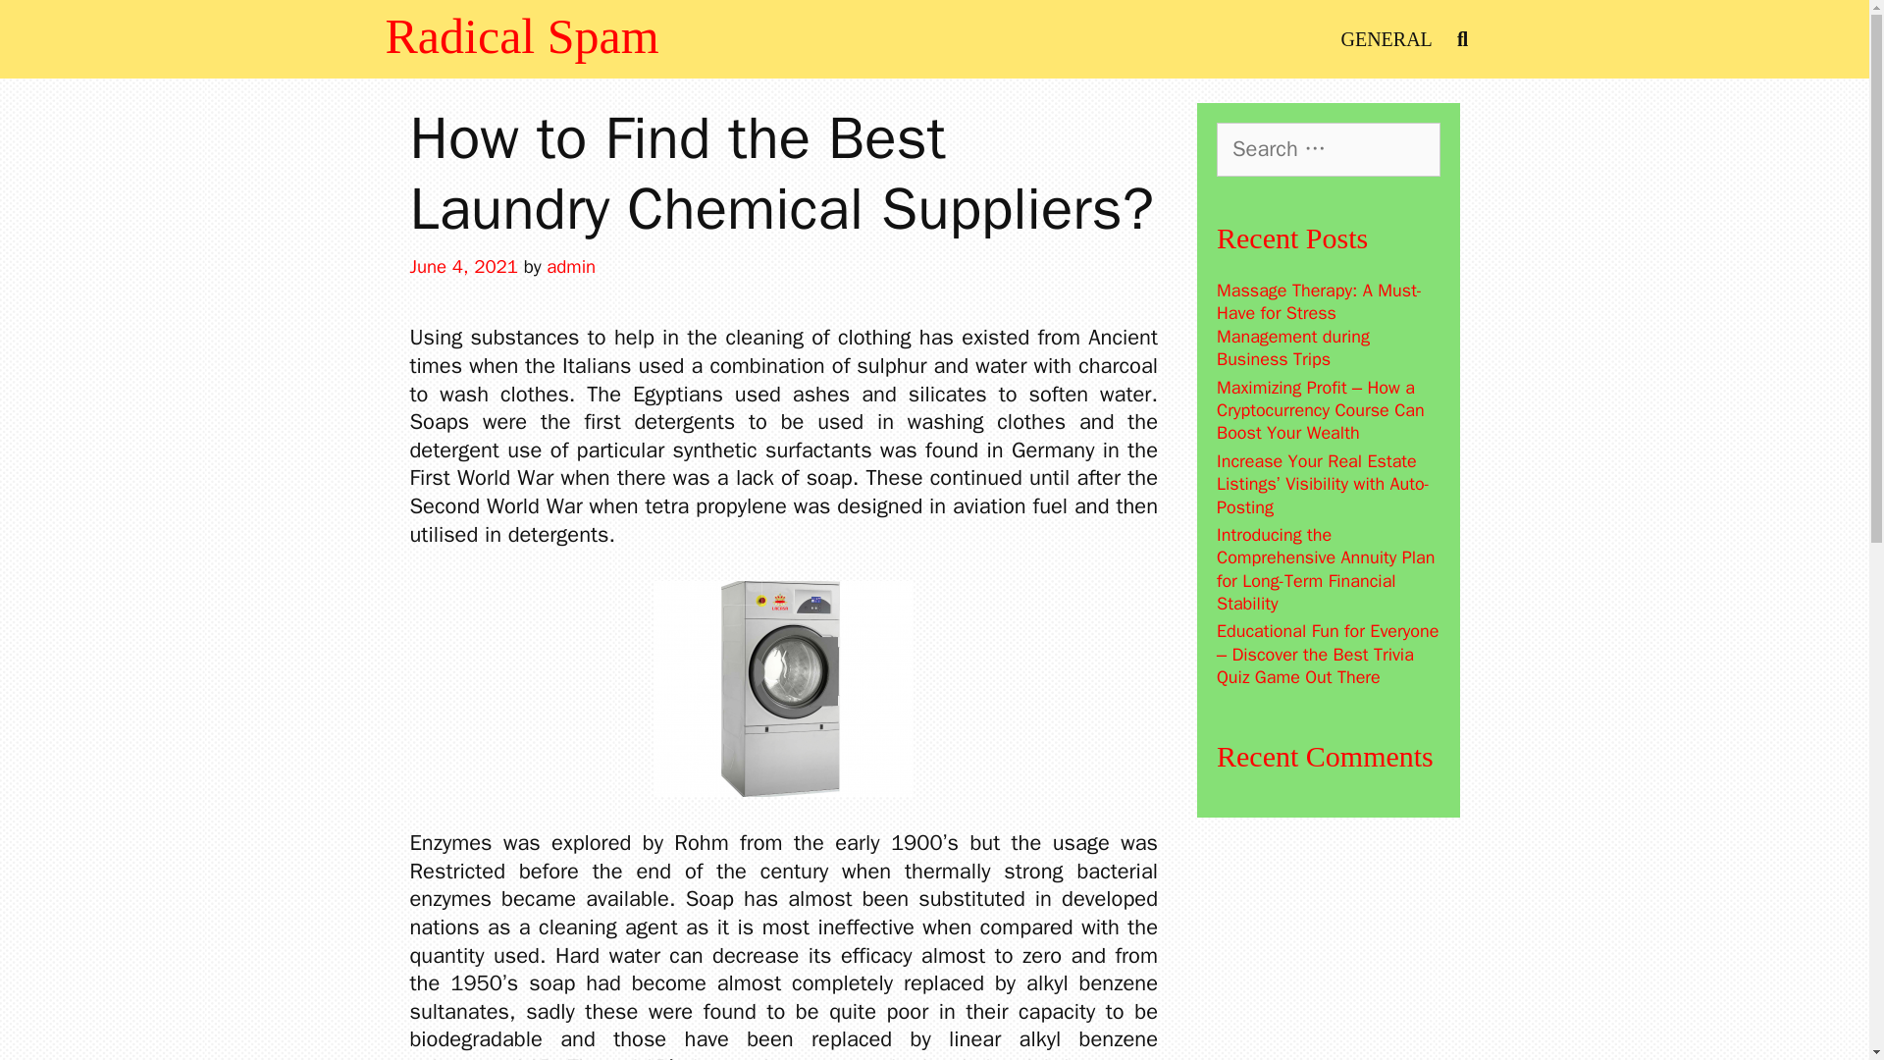 This screenshot has width=1884, height=1060. What do you see at coordinates (520, 35) in the screenshot?
I see `Radical Spam` at bounding box center [520, 35].